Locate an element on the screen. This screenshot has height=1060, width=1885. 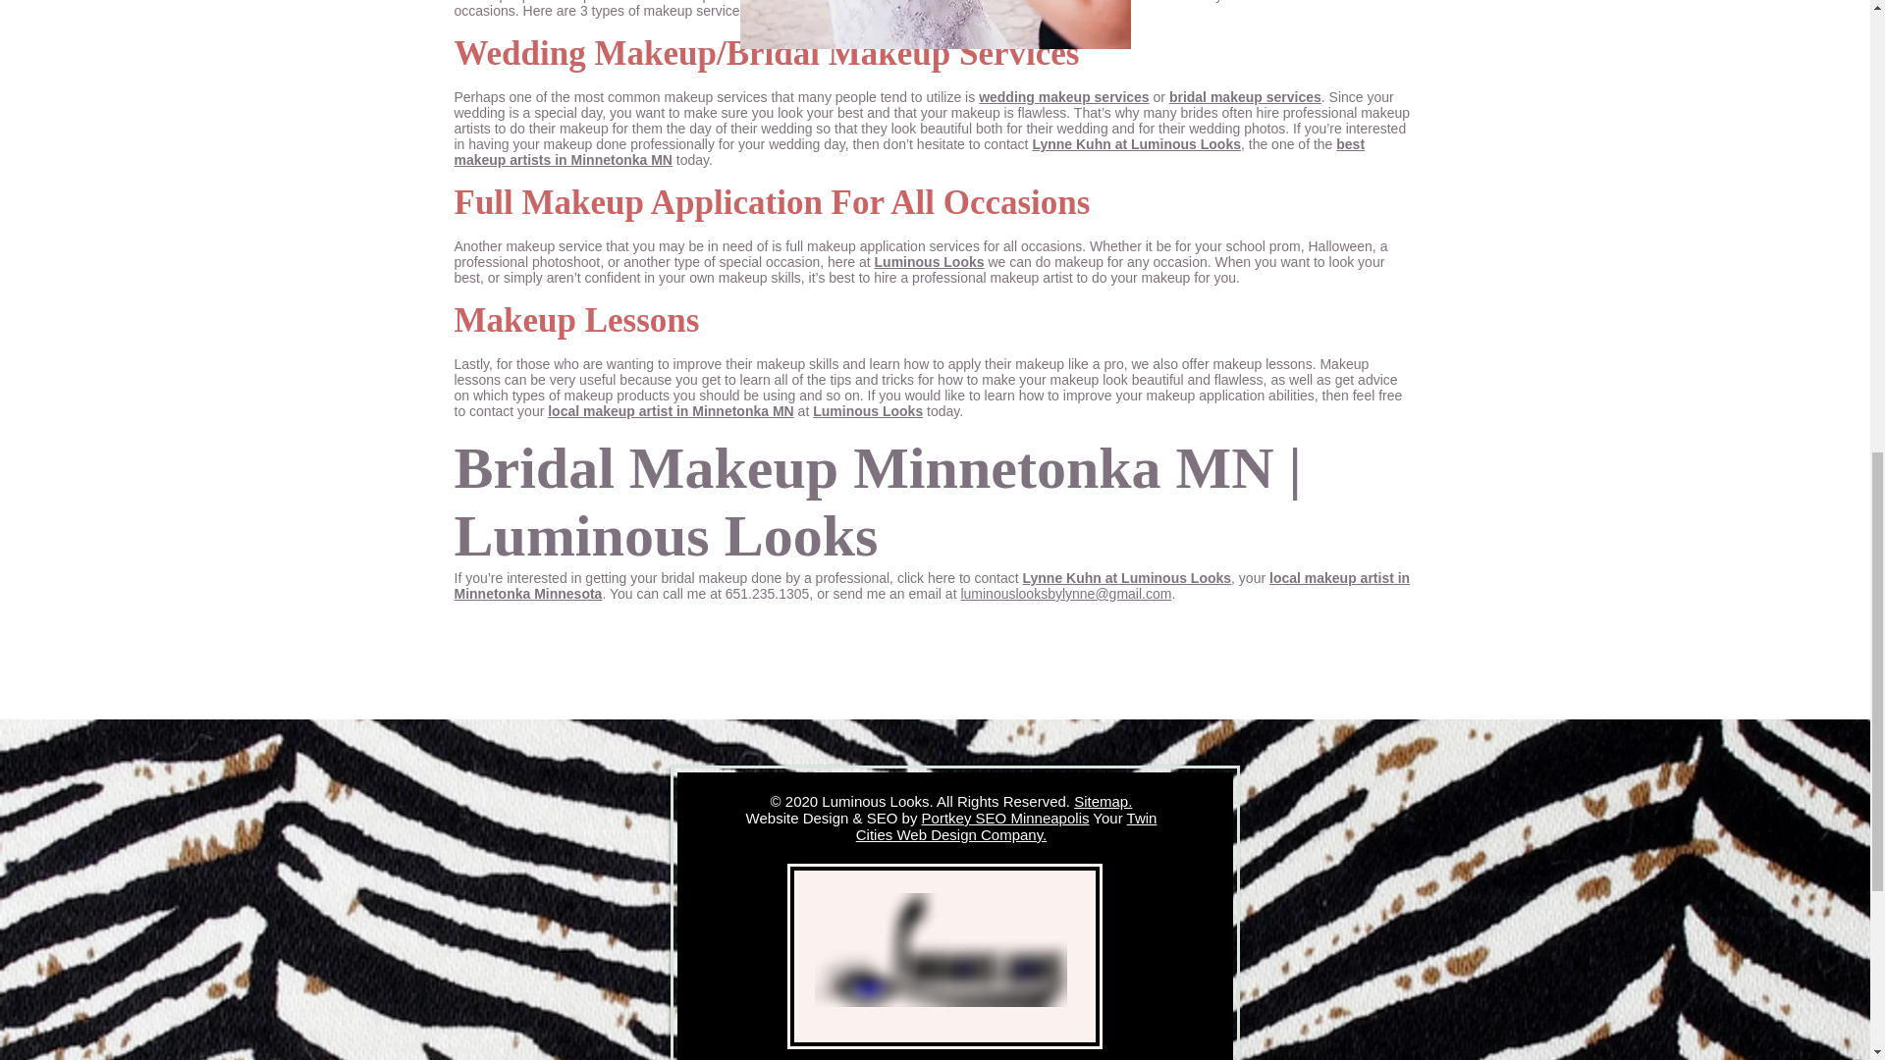
wedding makeup services is located at coordinates (1064, 96).